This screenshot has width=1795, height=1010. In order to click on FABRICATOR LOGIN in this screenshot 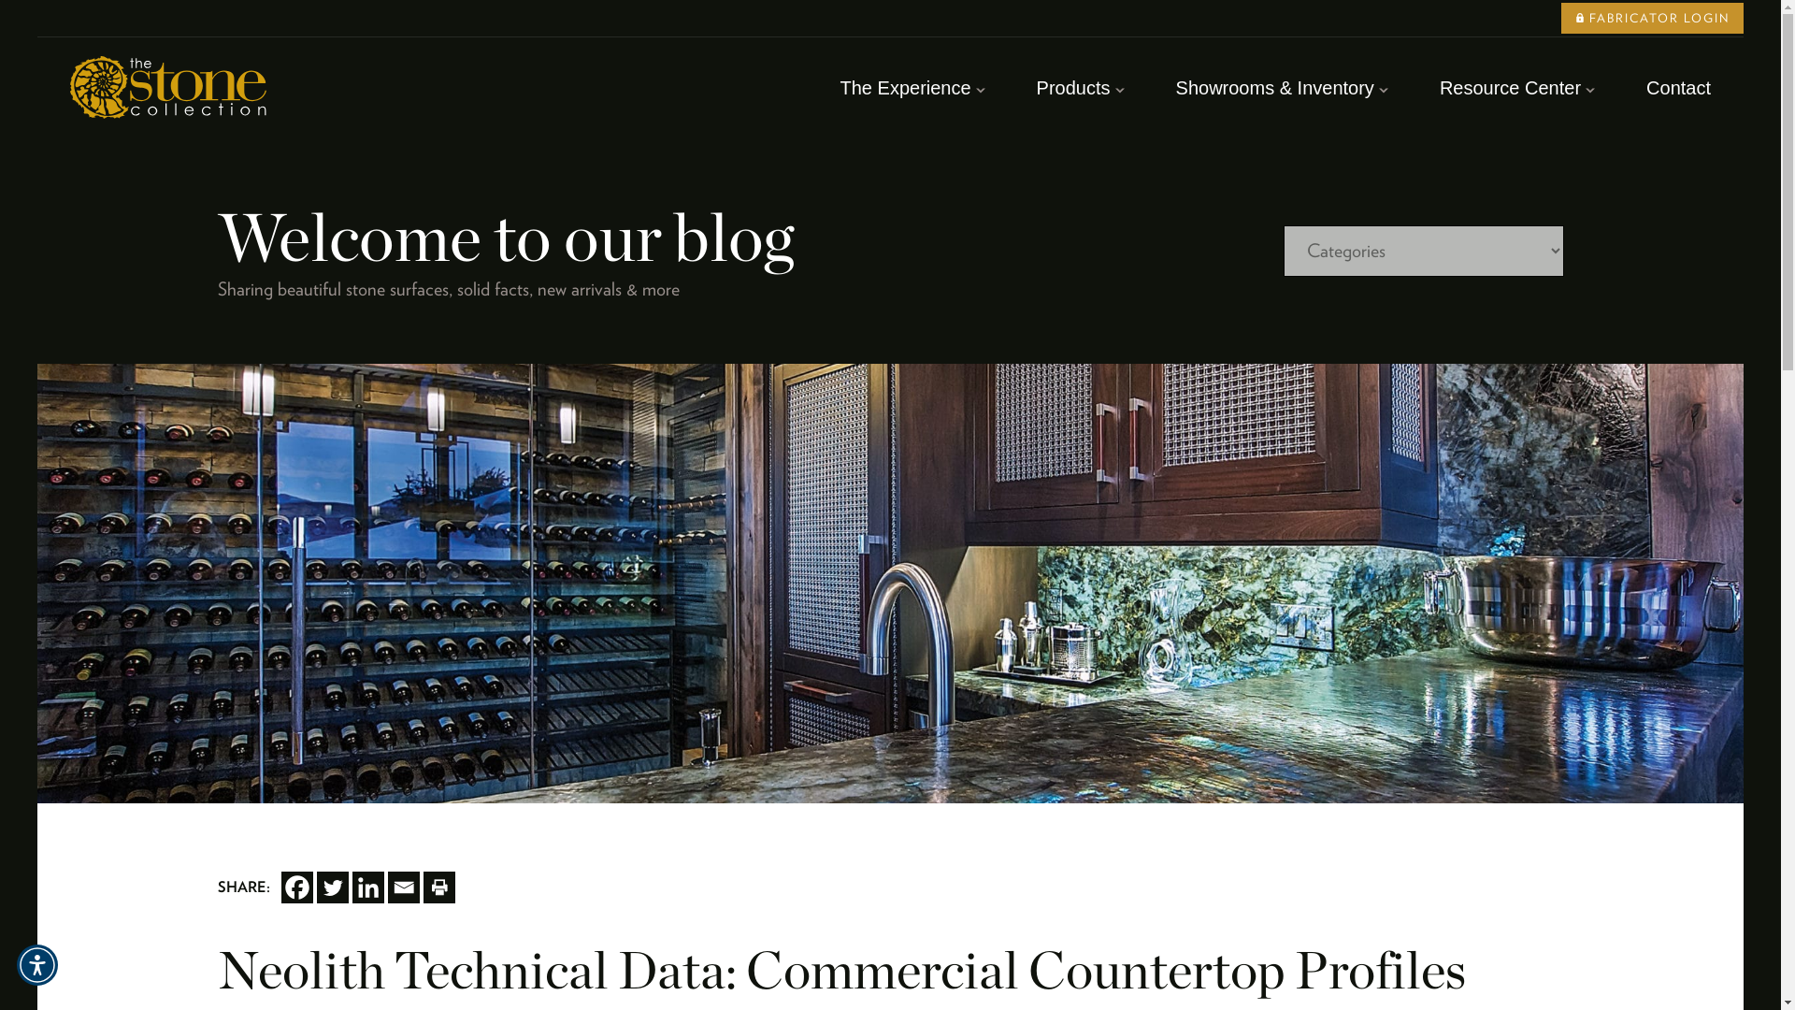, I will do `click(1652, 18)`.